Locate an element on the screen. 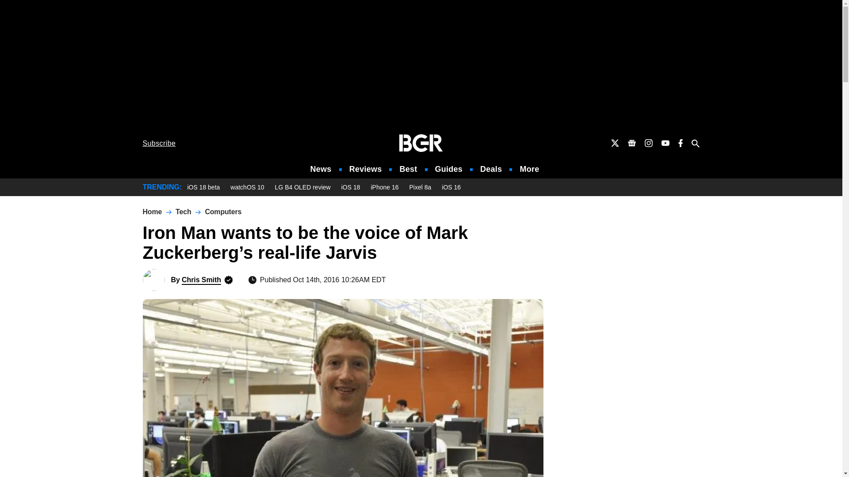 The height and width of the screenshot is (477, 849). Posts by Chris Smith is located at coordinates (201, 280).